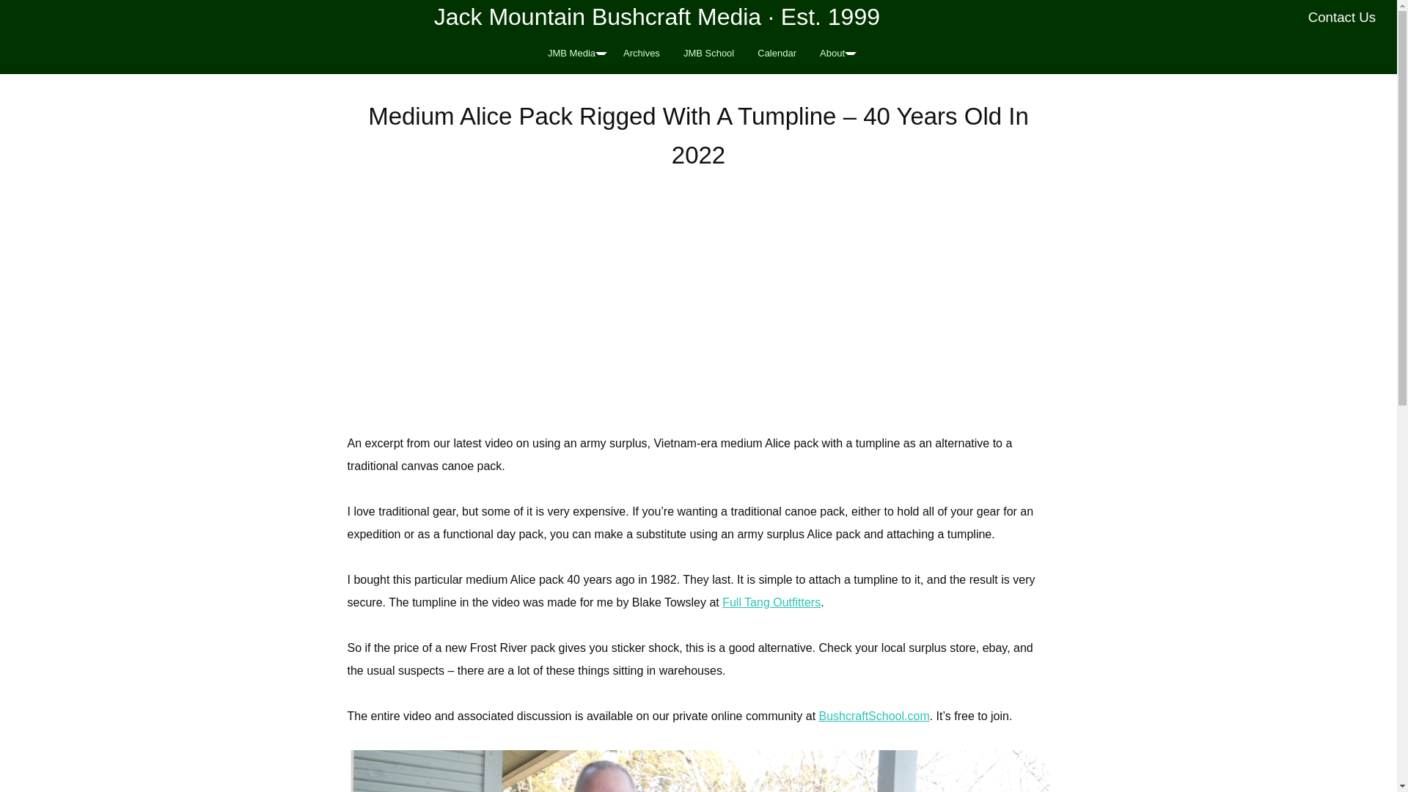  I want to click on About, so click(835, 53).